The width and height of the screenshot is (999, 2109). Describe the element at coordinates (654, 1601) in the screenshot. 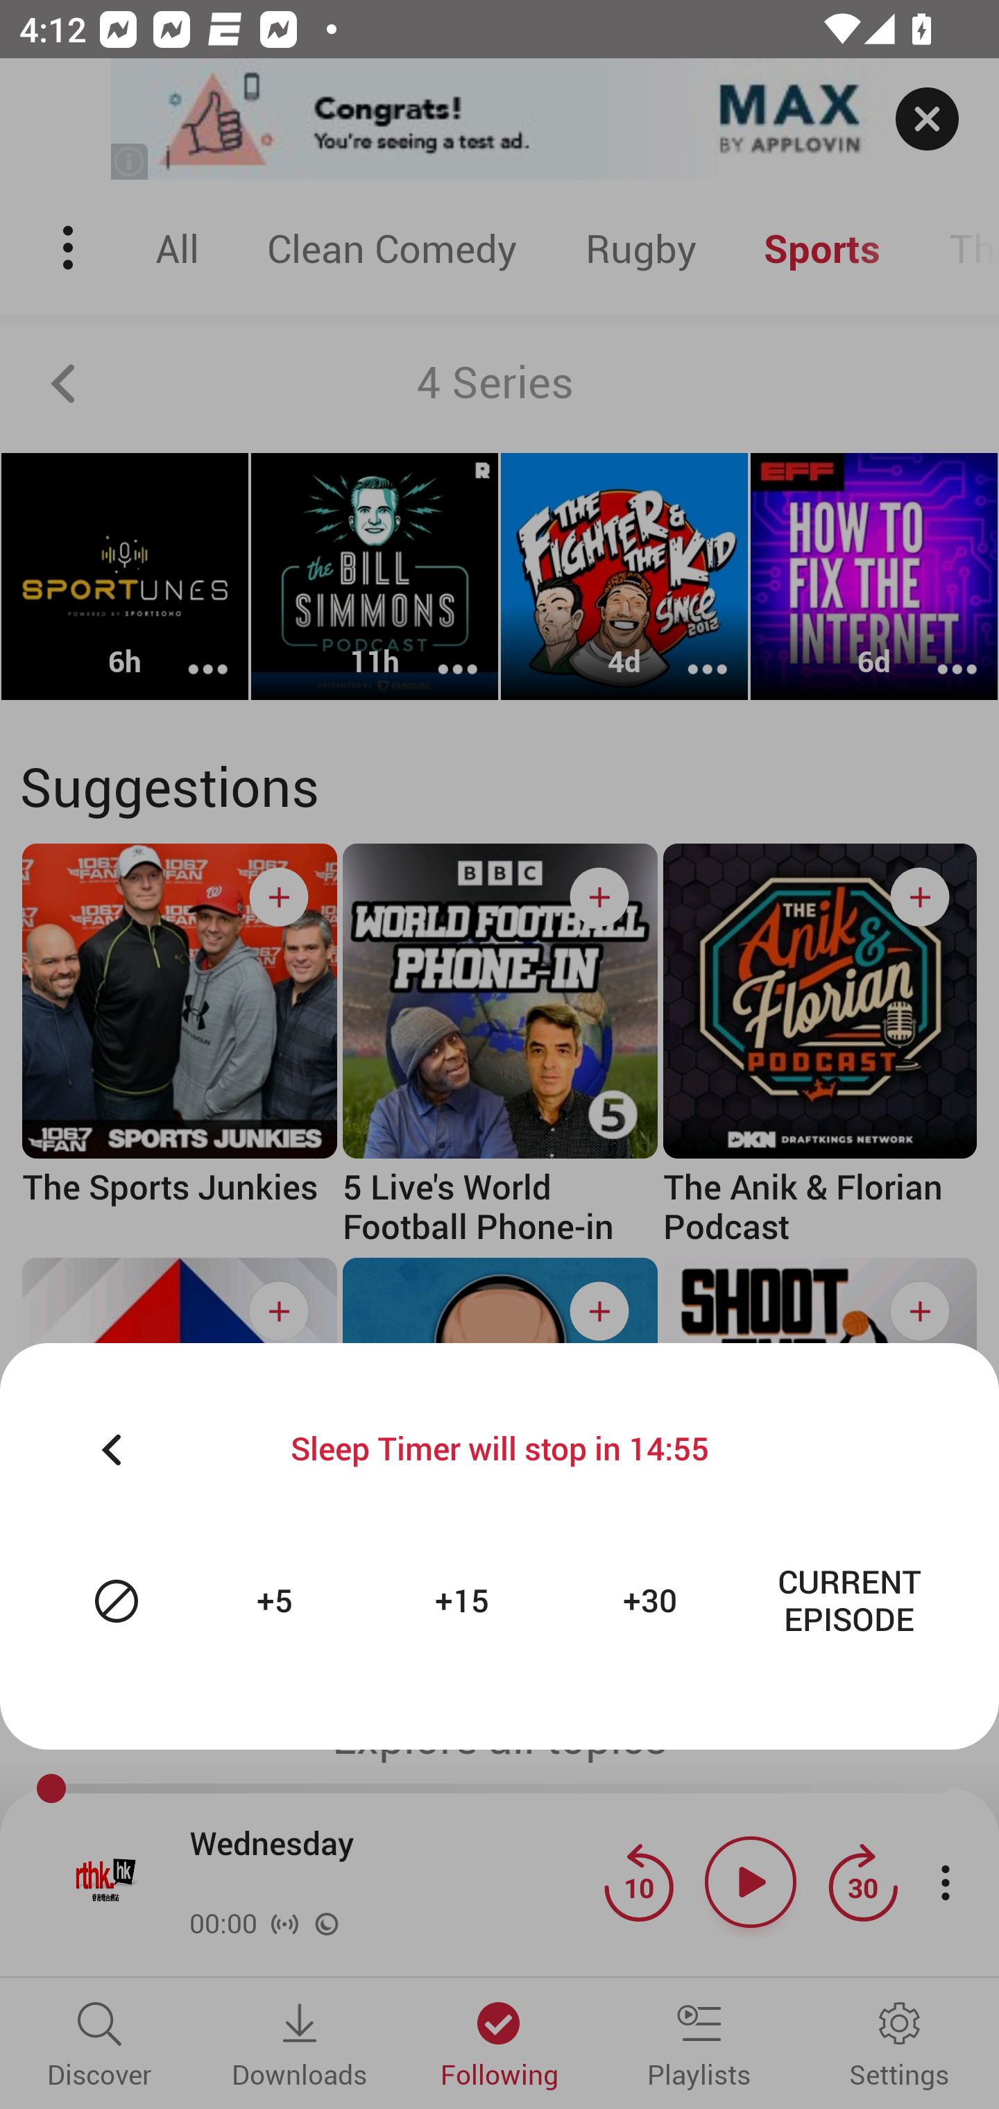

I see `+30 ` at that location.